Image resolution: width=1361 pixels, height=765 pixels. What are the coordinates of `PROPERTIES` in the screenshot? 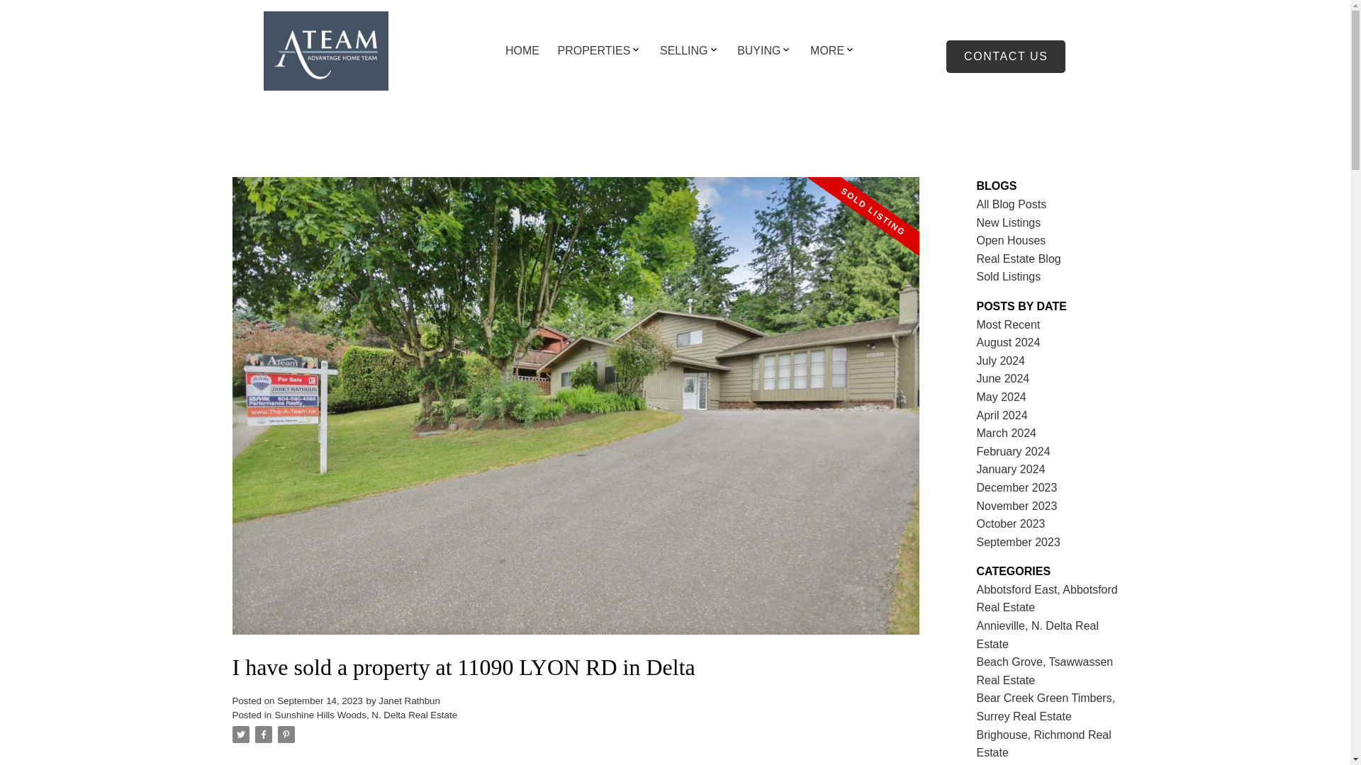 It's located at (594, 51).